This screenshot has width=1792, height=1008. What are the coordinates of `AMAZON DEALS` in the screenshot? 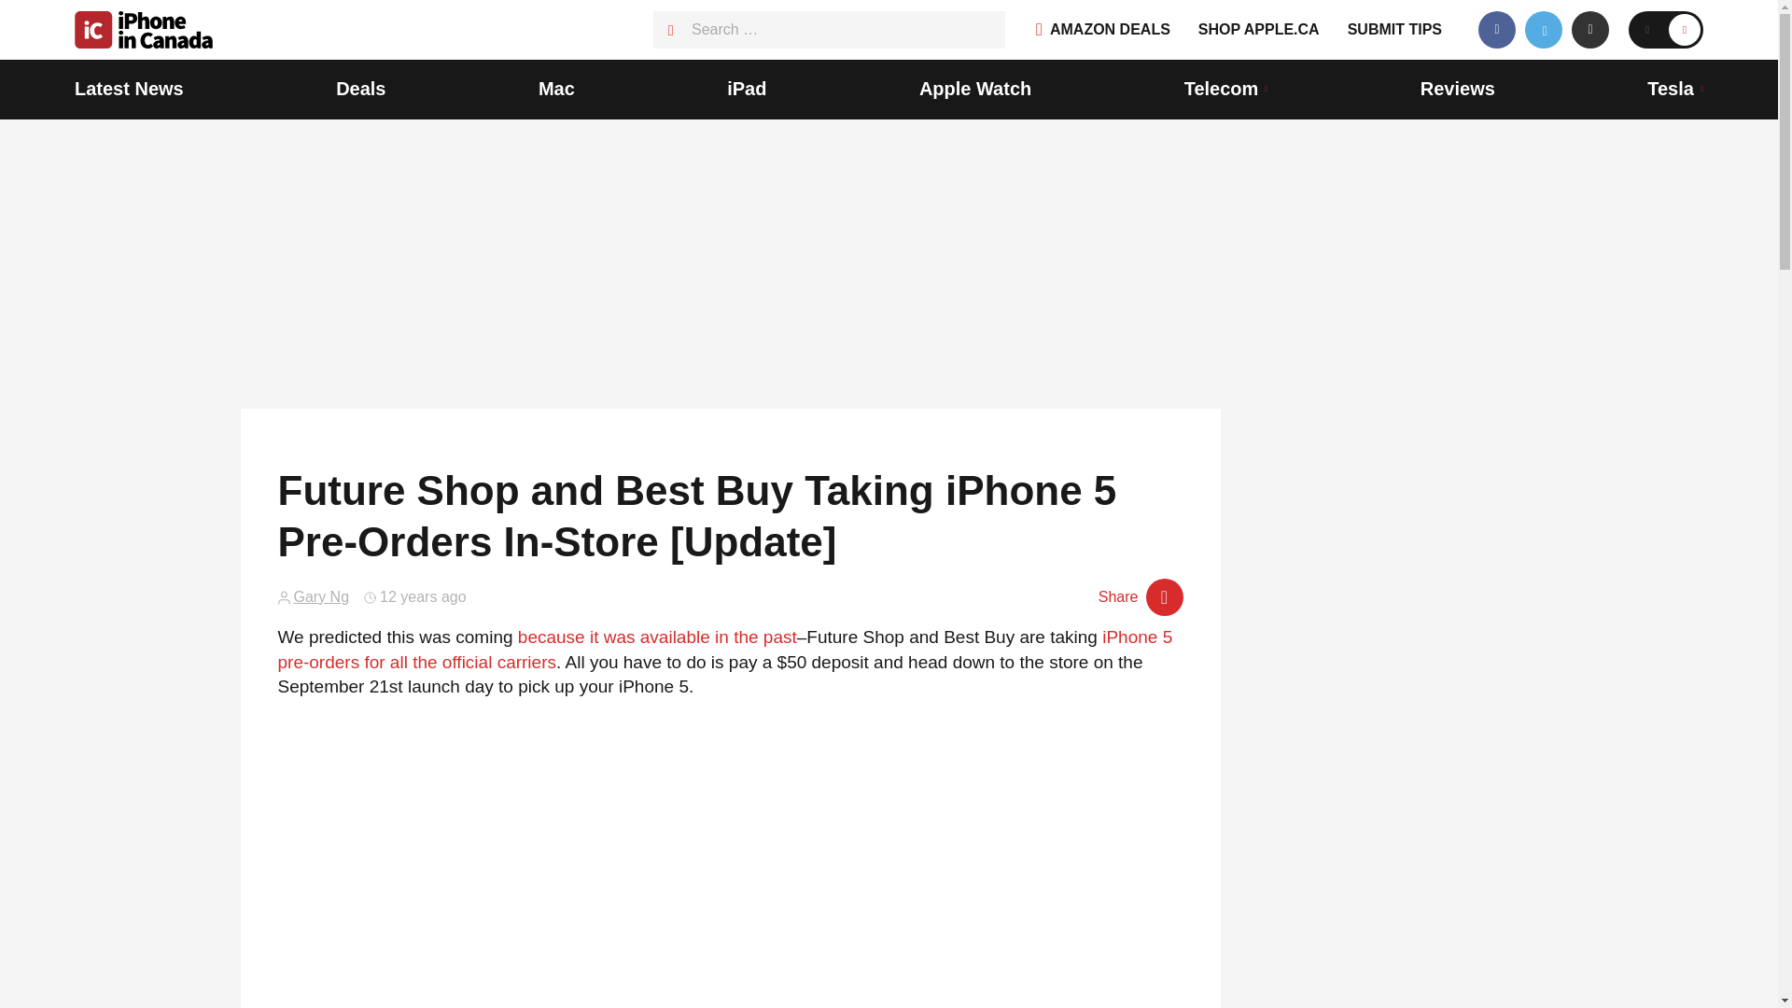 It's located at (1102, 30).